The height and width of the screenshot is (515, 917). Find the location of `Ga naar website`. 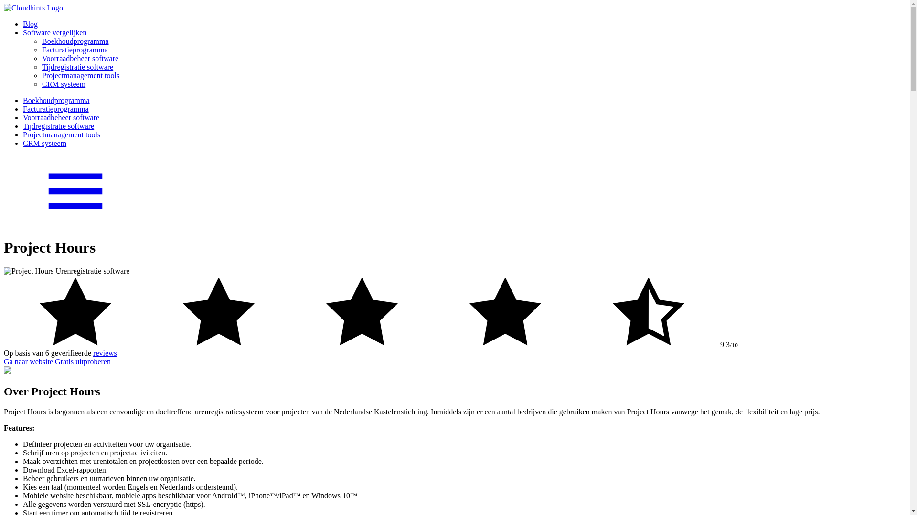

Ga naar website is located at coordinates (29, 361).